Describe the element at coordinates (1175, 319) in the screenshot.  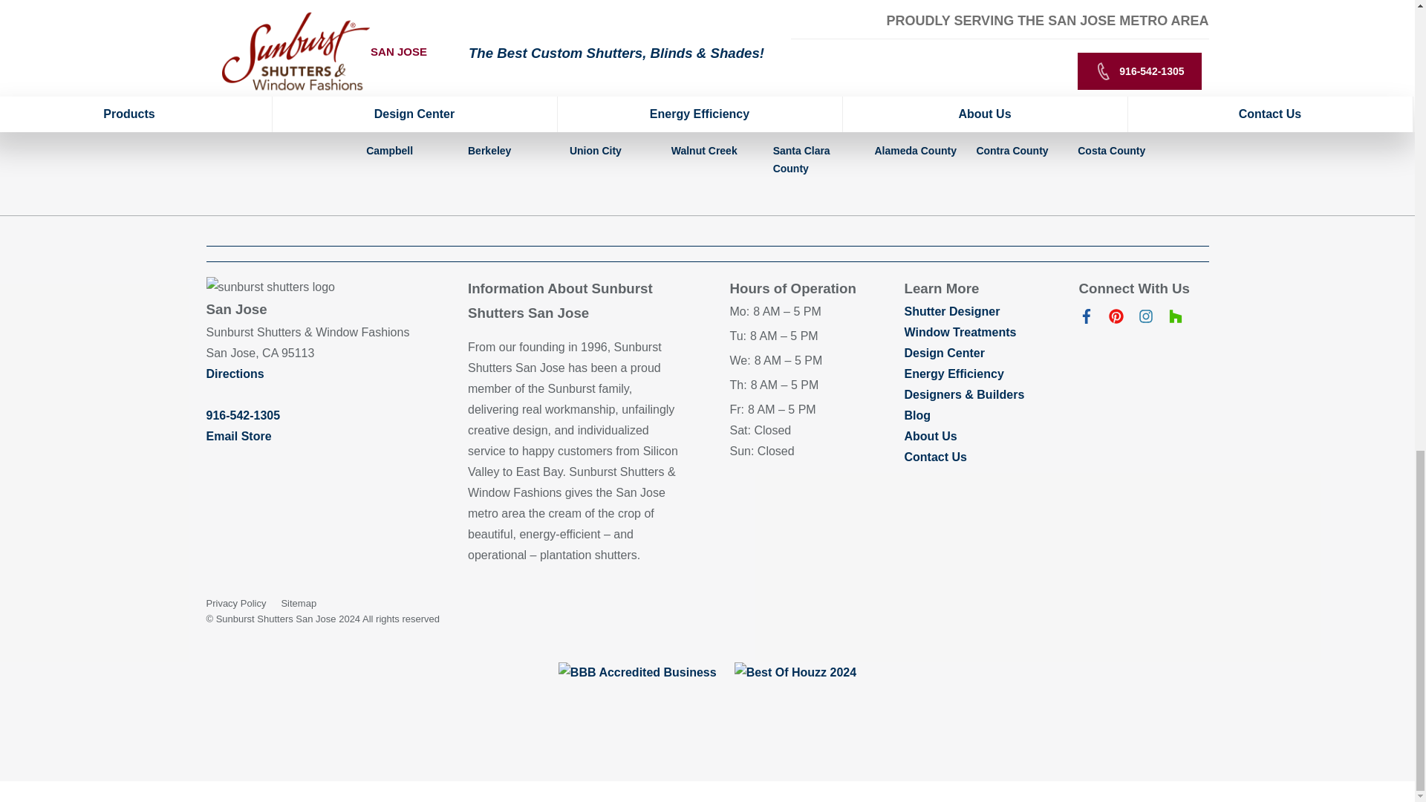
I see `Save us on Houzz` at that location.